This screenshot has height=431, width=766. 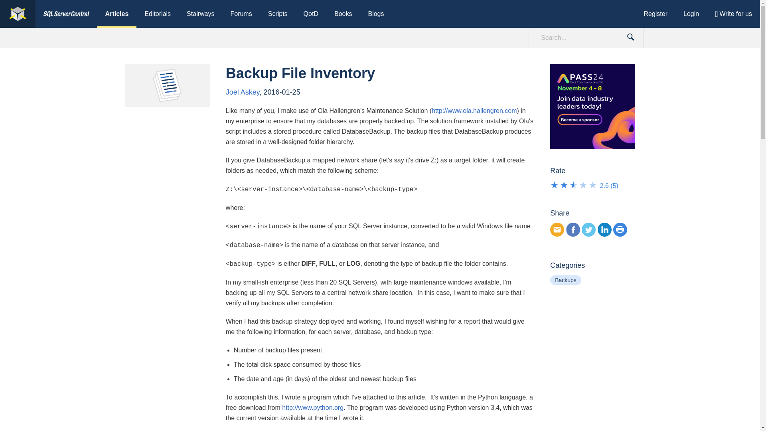 What do you see at coordinates (620, 229) in the screenshot?
I see `Print` at bounding box center [620, 229].